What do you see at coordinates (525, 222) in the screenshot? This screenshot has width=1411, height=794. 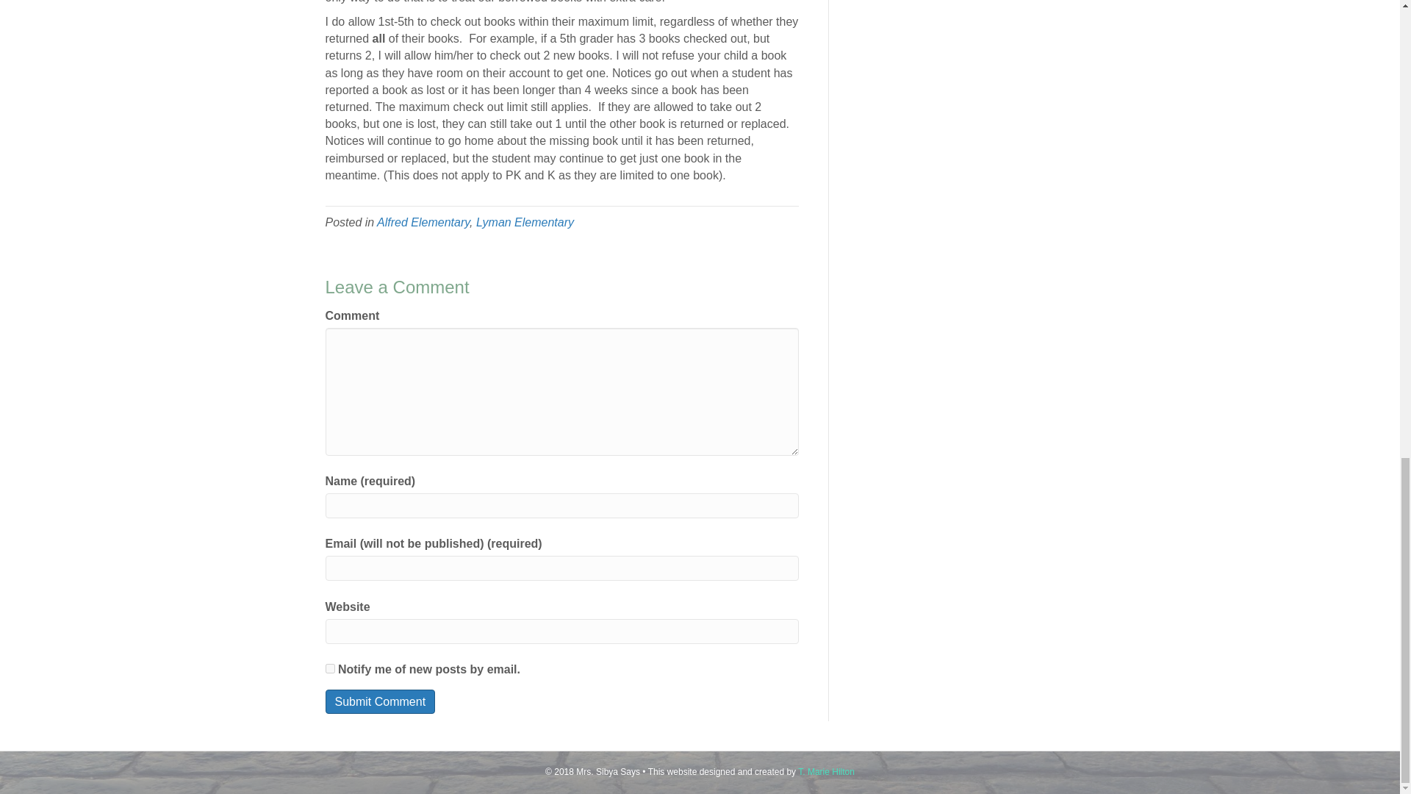 I see `Lyman Elementary` at bounding box center [525, 222].